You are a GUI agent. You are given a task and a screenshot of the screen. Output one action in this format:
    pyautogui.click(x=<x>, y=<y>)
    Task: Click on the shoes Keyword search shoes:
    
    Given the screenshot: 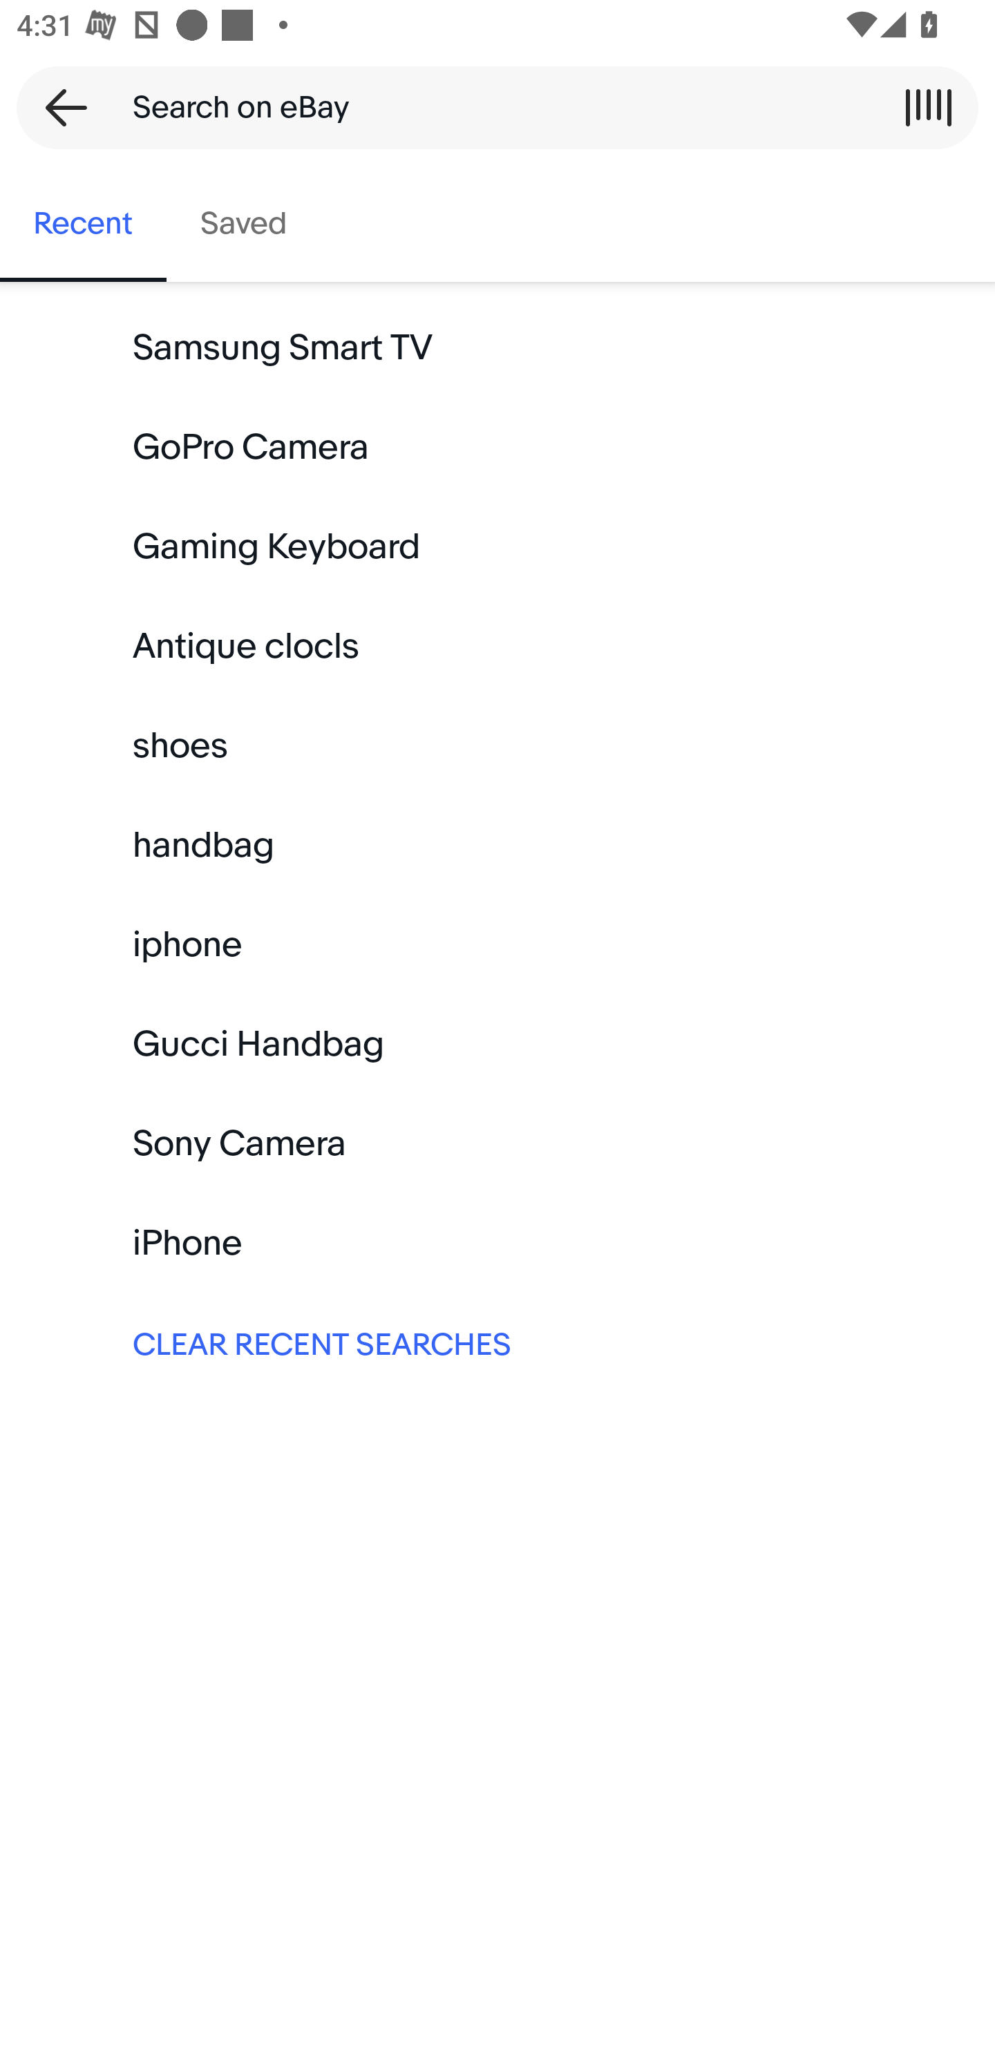 What is the action you would take?
    pyautogui.click(x=497, y=746)
    